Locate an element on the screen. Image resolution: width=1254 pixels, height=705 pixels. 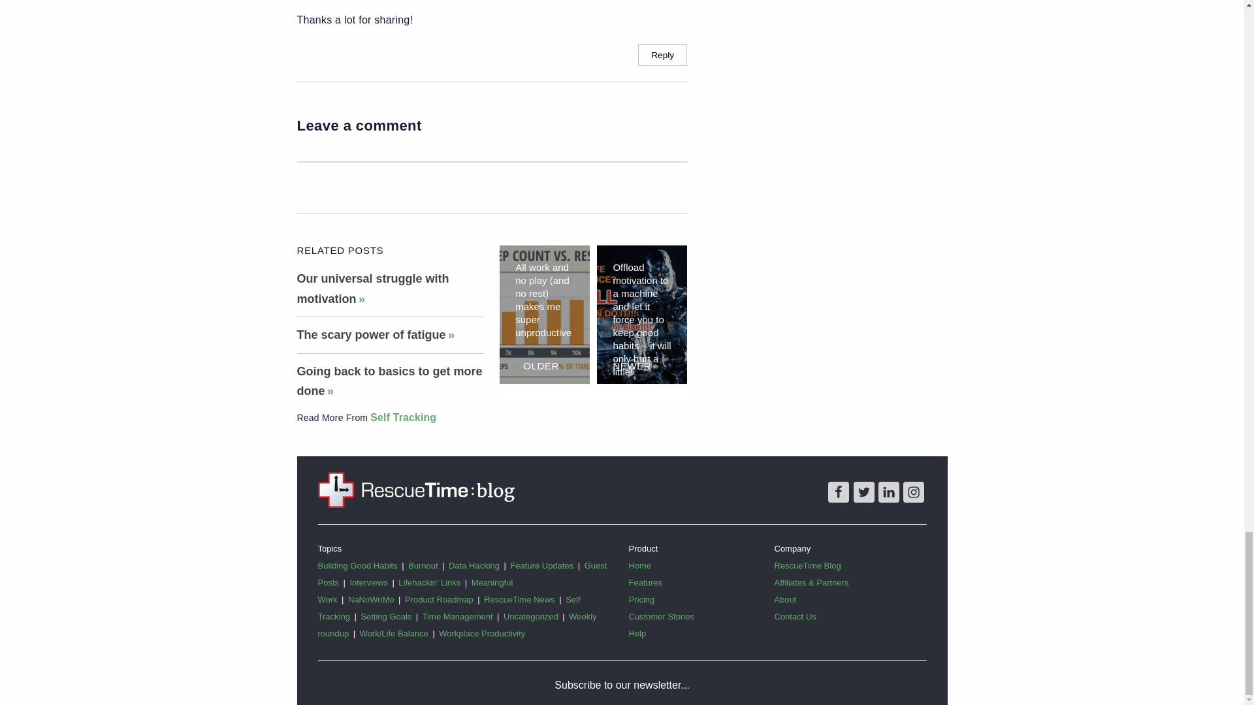
Guest Posts is located at coordinates (462, 573).